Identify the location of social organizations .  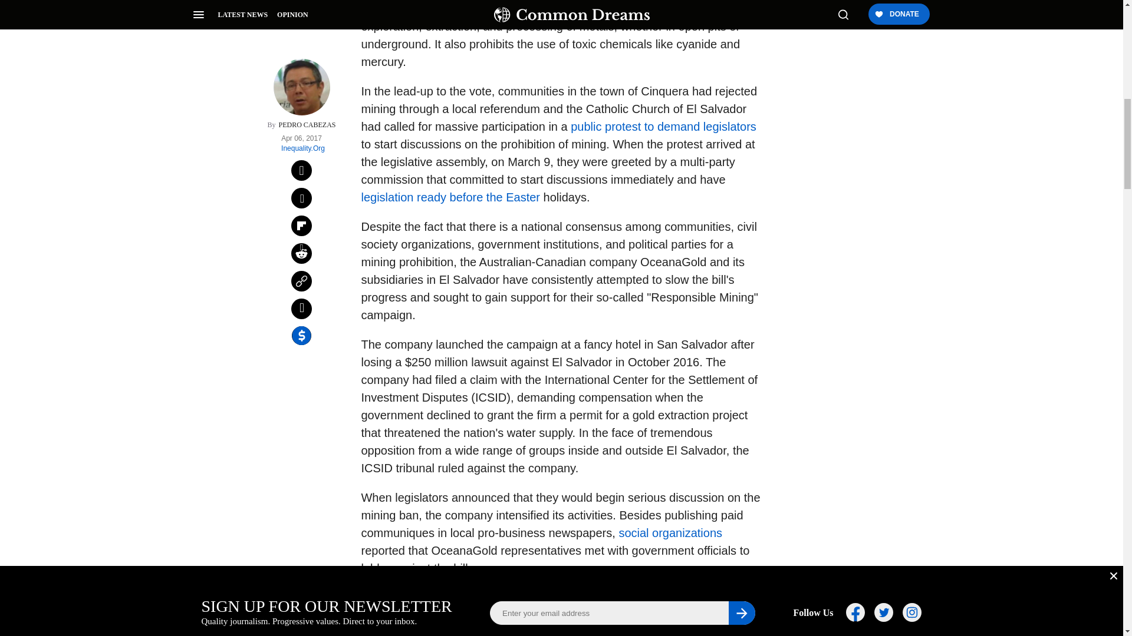
(670, 532).